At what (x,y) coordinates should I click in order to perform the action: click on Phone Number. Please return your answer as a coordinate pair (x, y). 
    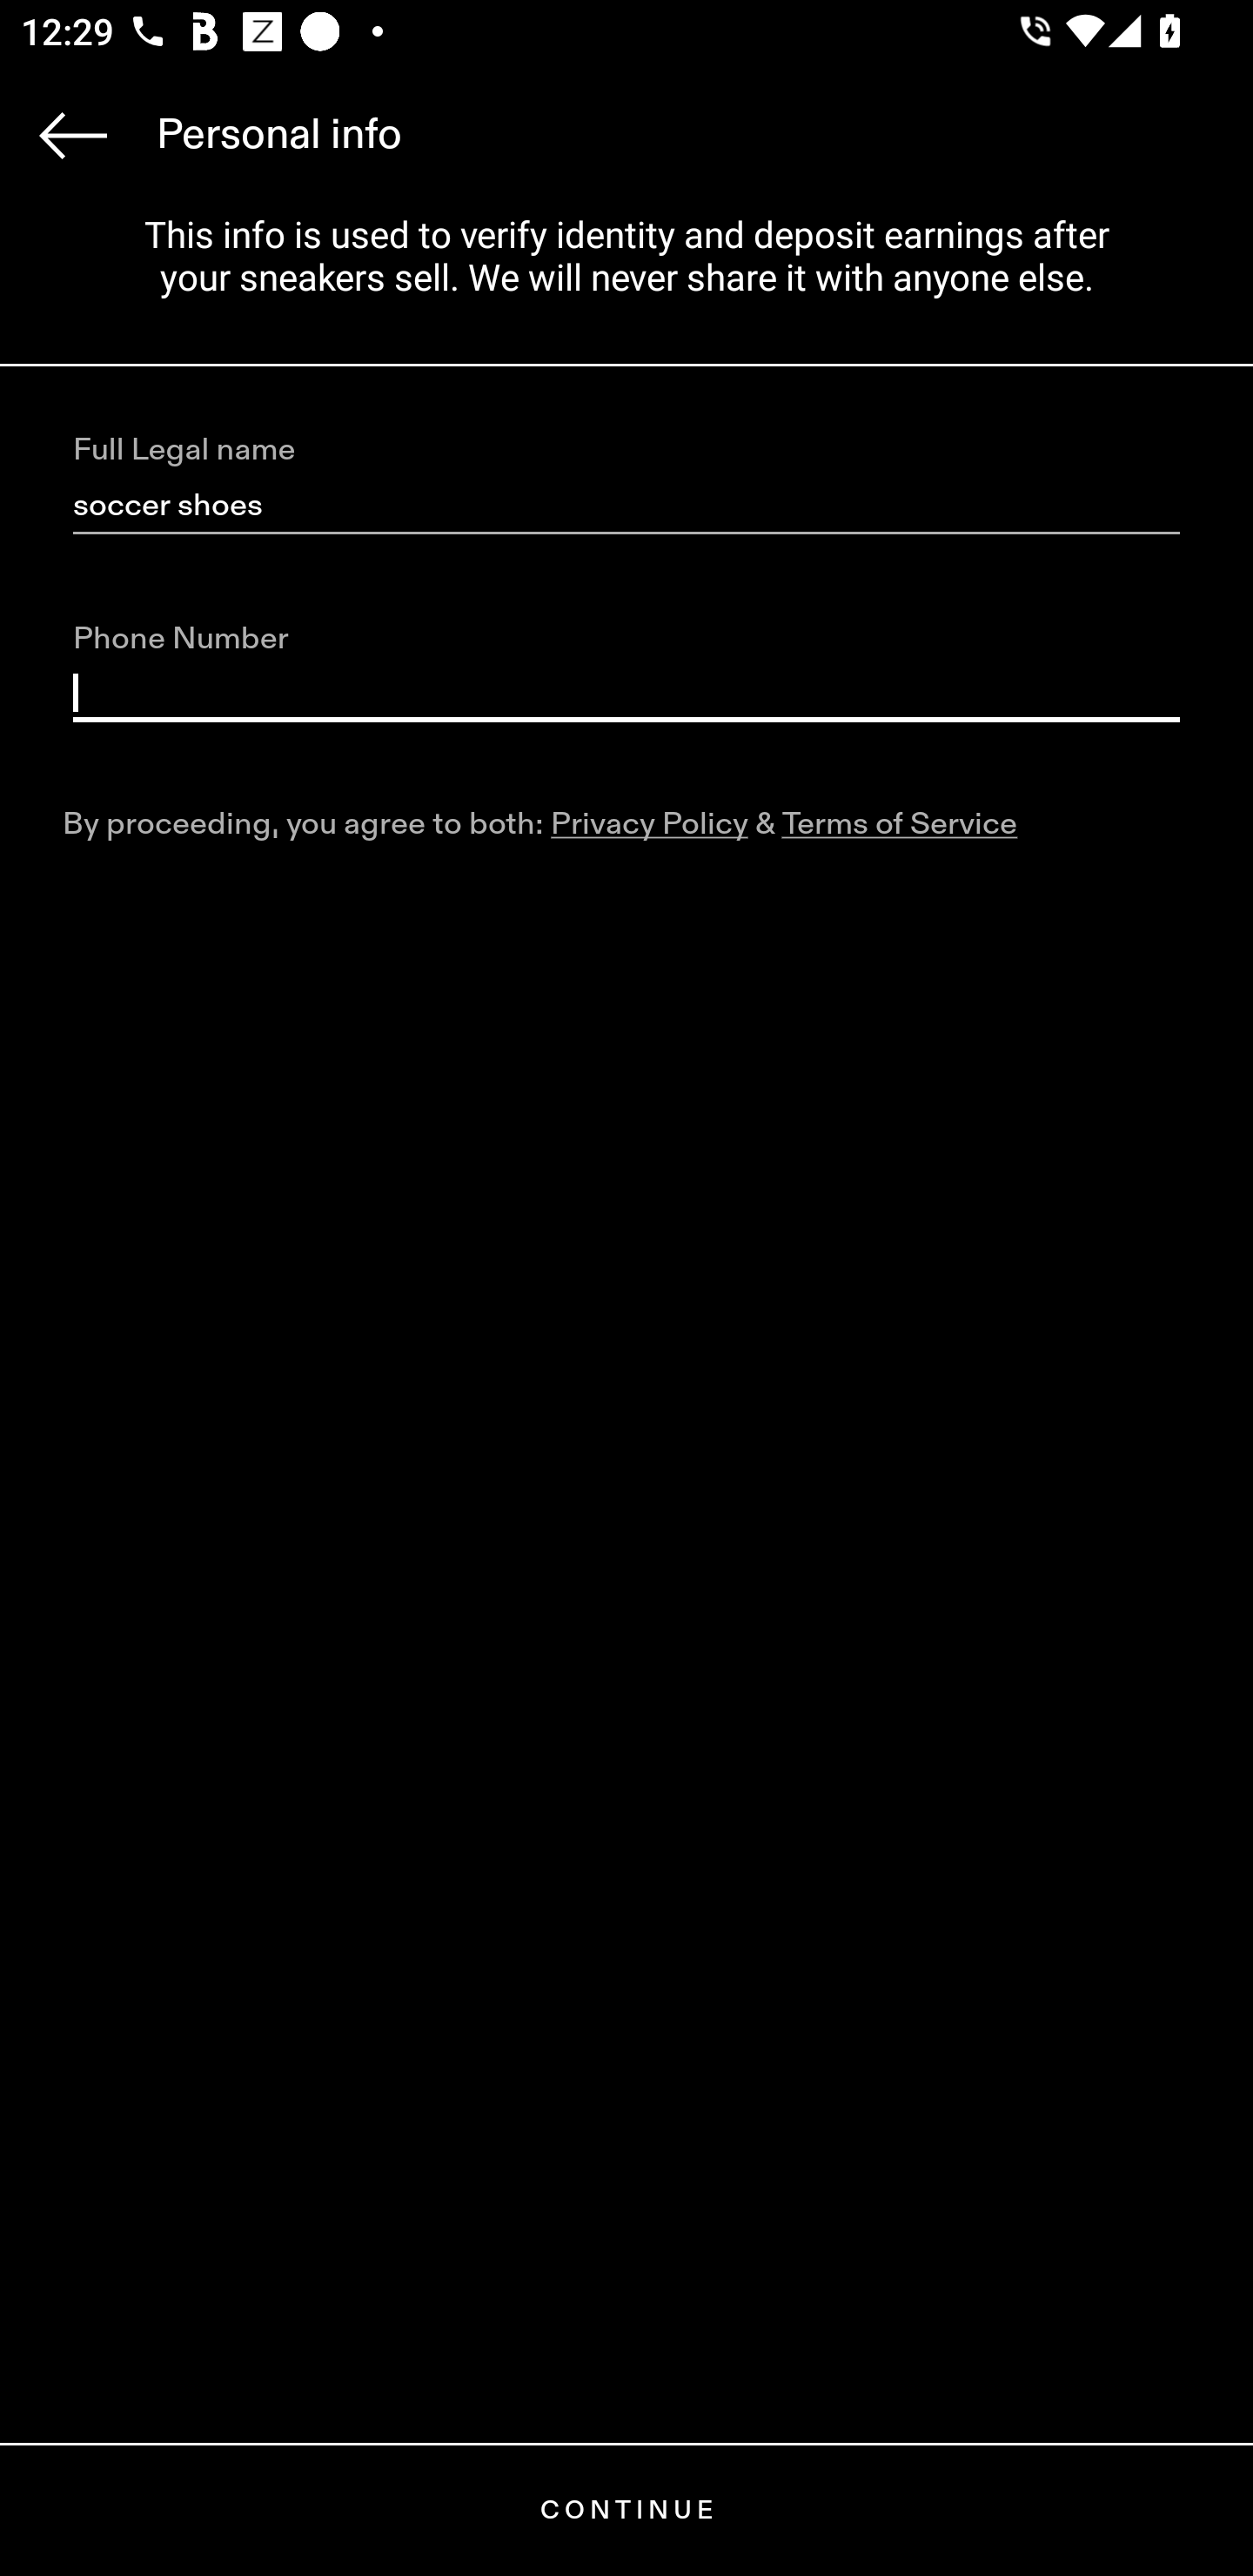
    Looking at the image, I should click on (626, 694).